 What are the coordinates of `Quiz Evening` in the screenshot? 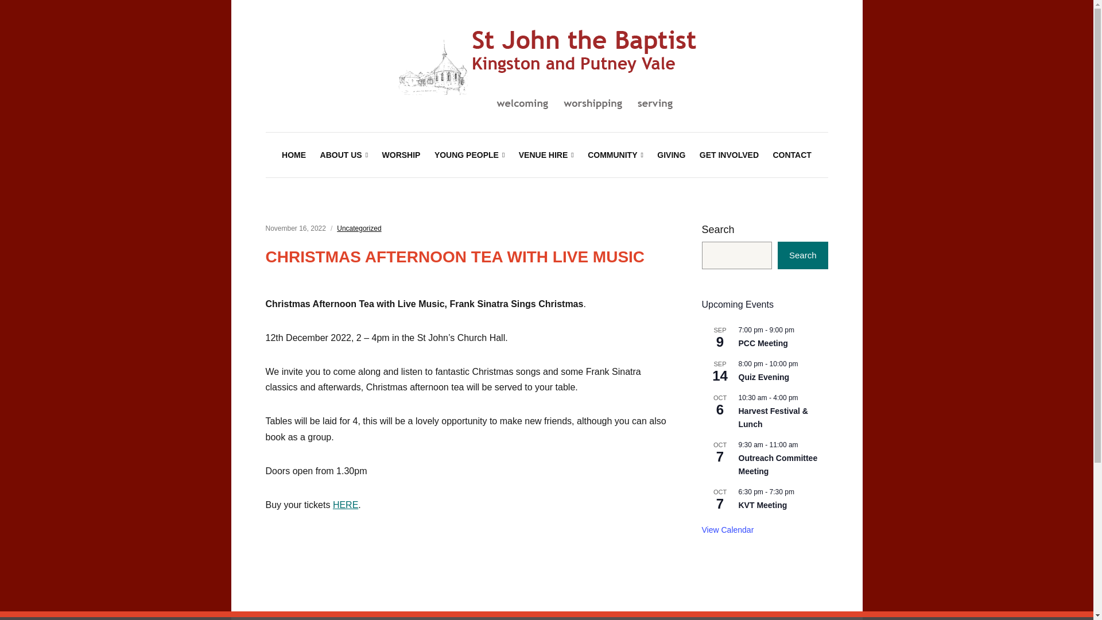 It's located at (763, 378).